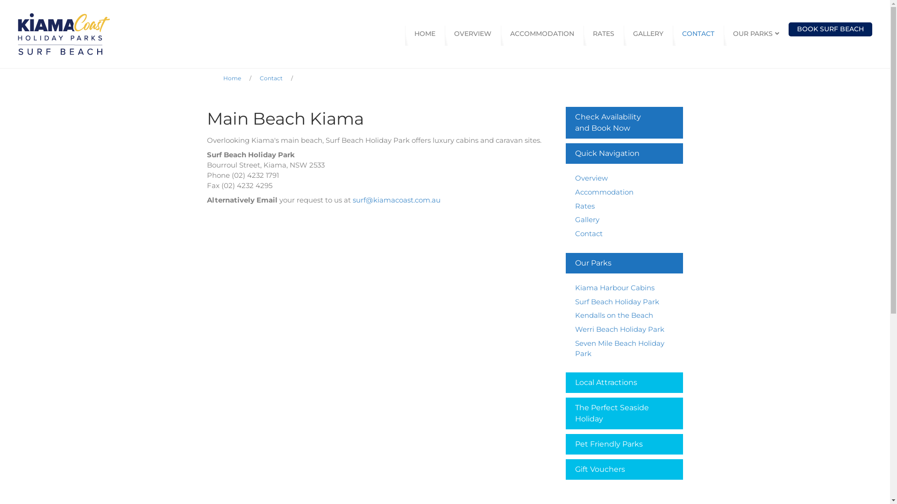 The width and height of the screenshot is (897, 504). What do you see at coordinates (625, 123) in the screenshot?
I see `Check Availability
and Book Now` at bounding box center [625, 123].